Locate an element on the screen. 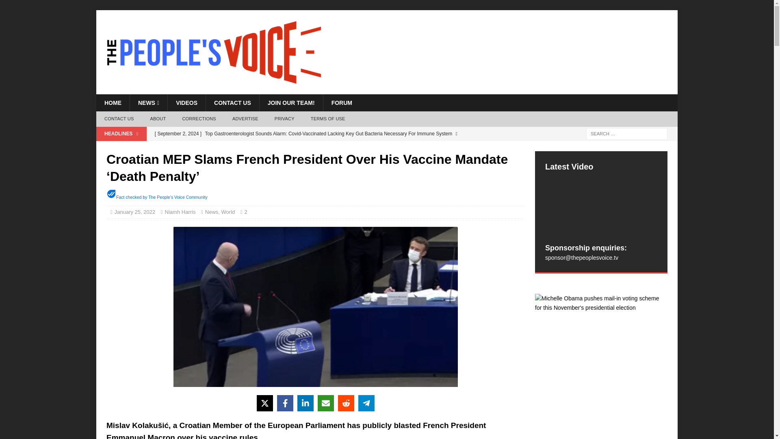 The image size is (780, 439). 2 is located at coordinates (248, 212).